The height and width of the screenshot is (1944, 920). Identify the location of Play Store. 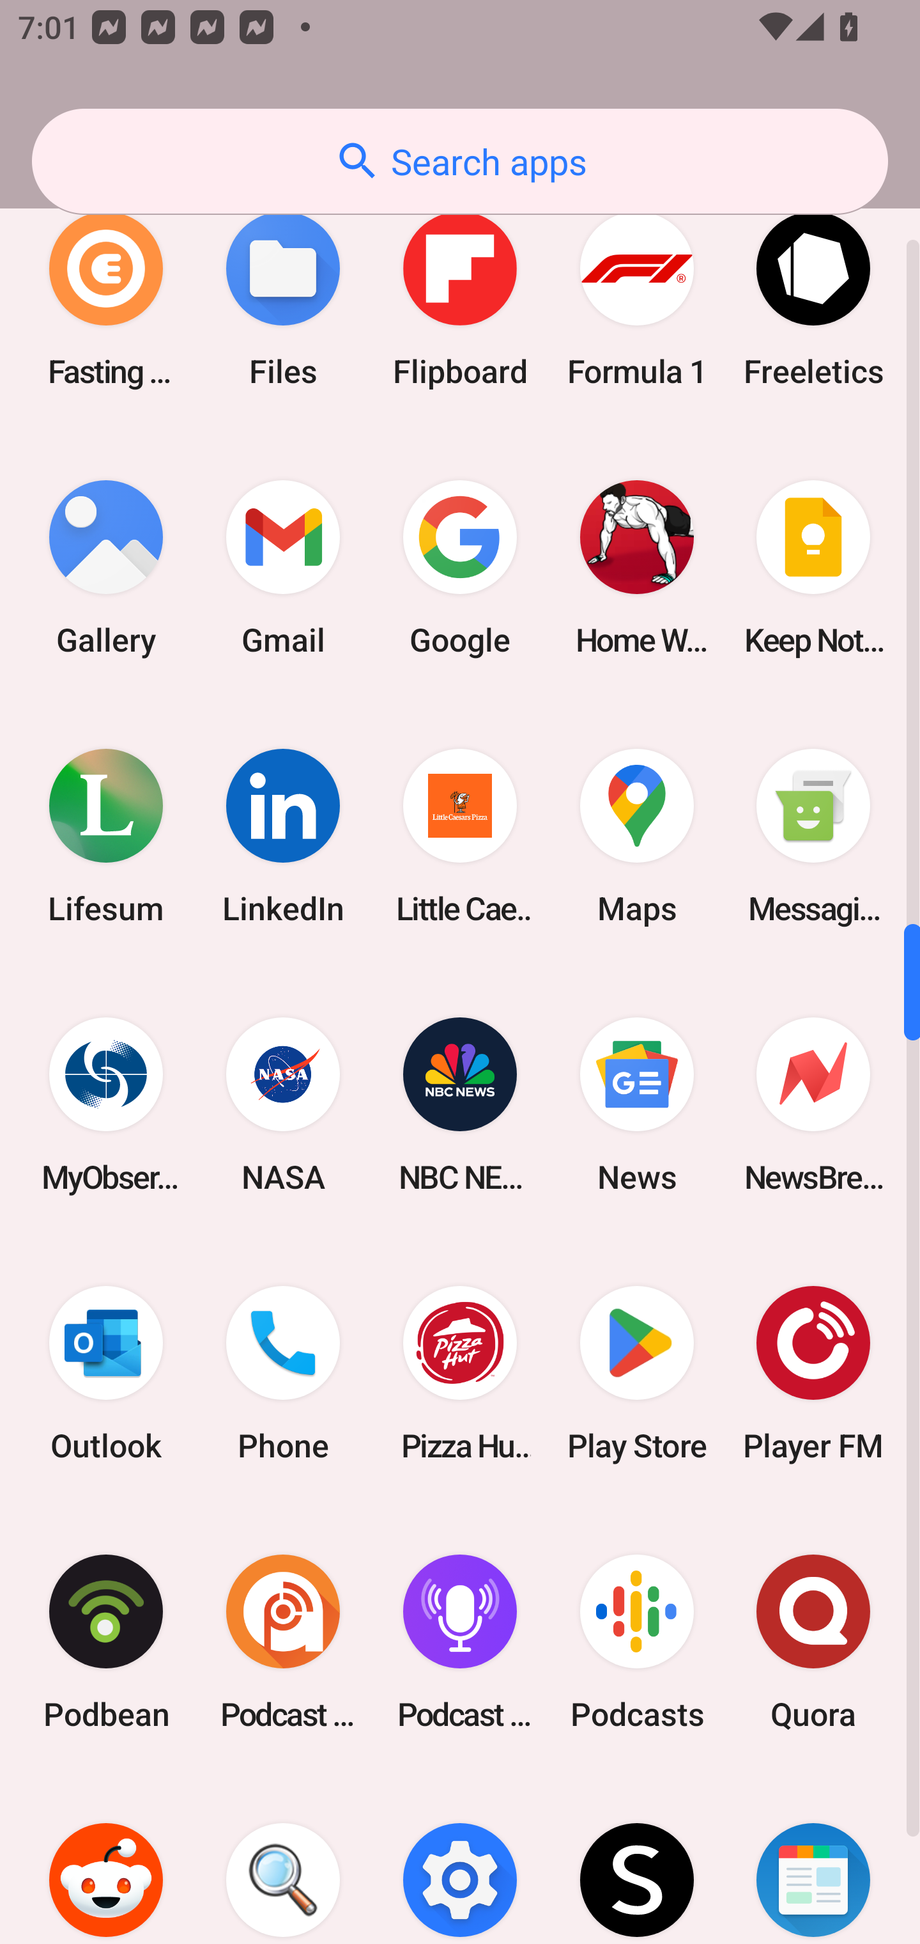
(636, 1374).